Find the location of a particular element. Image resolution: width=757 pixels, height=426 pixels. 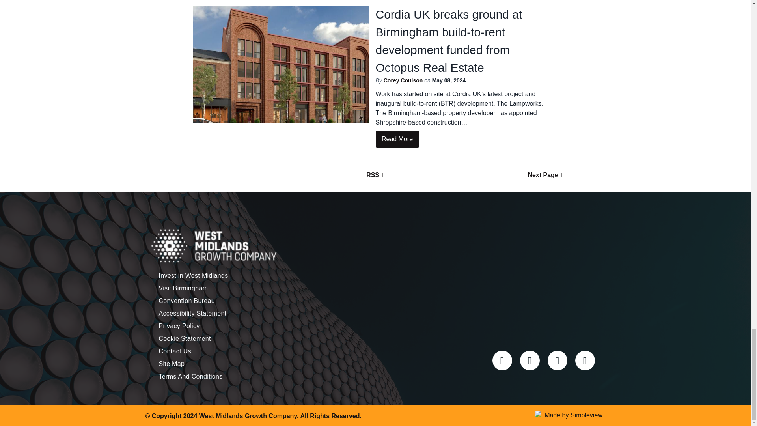

Contact Us is located at coordinates (200, 351).